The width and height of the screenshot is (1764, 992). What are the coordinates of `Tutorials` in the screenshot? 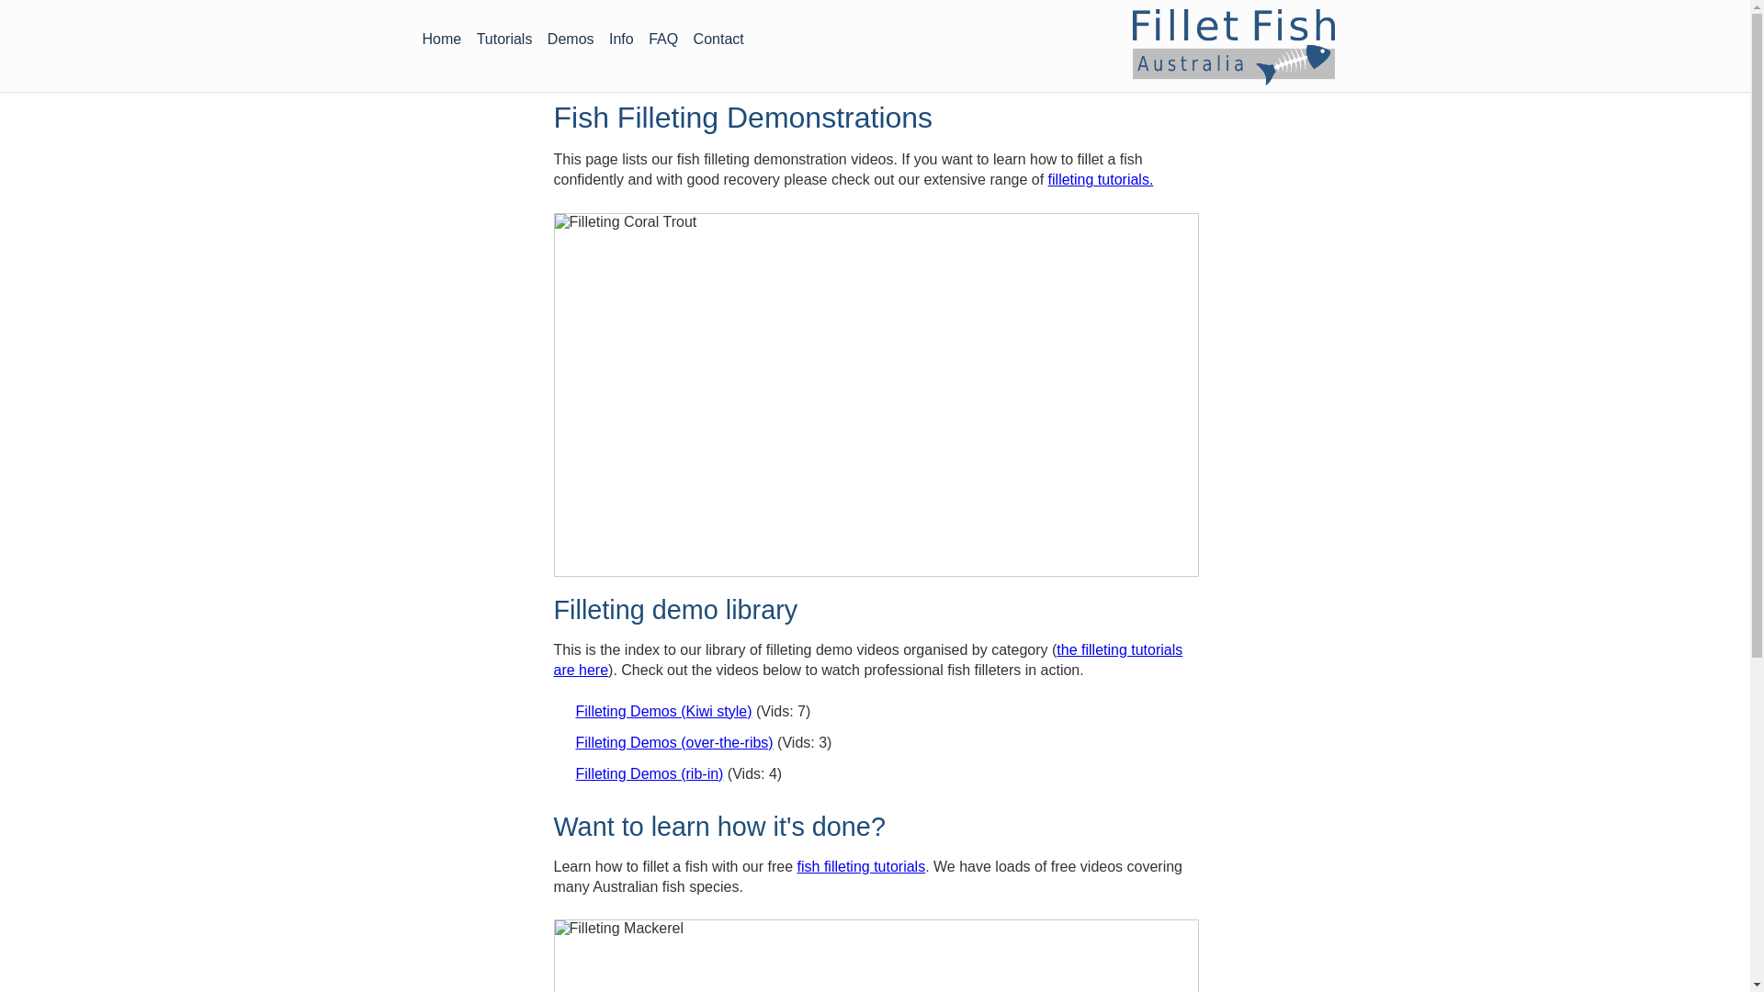 It's located at (505, 39).